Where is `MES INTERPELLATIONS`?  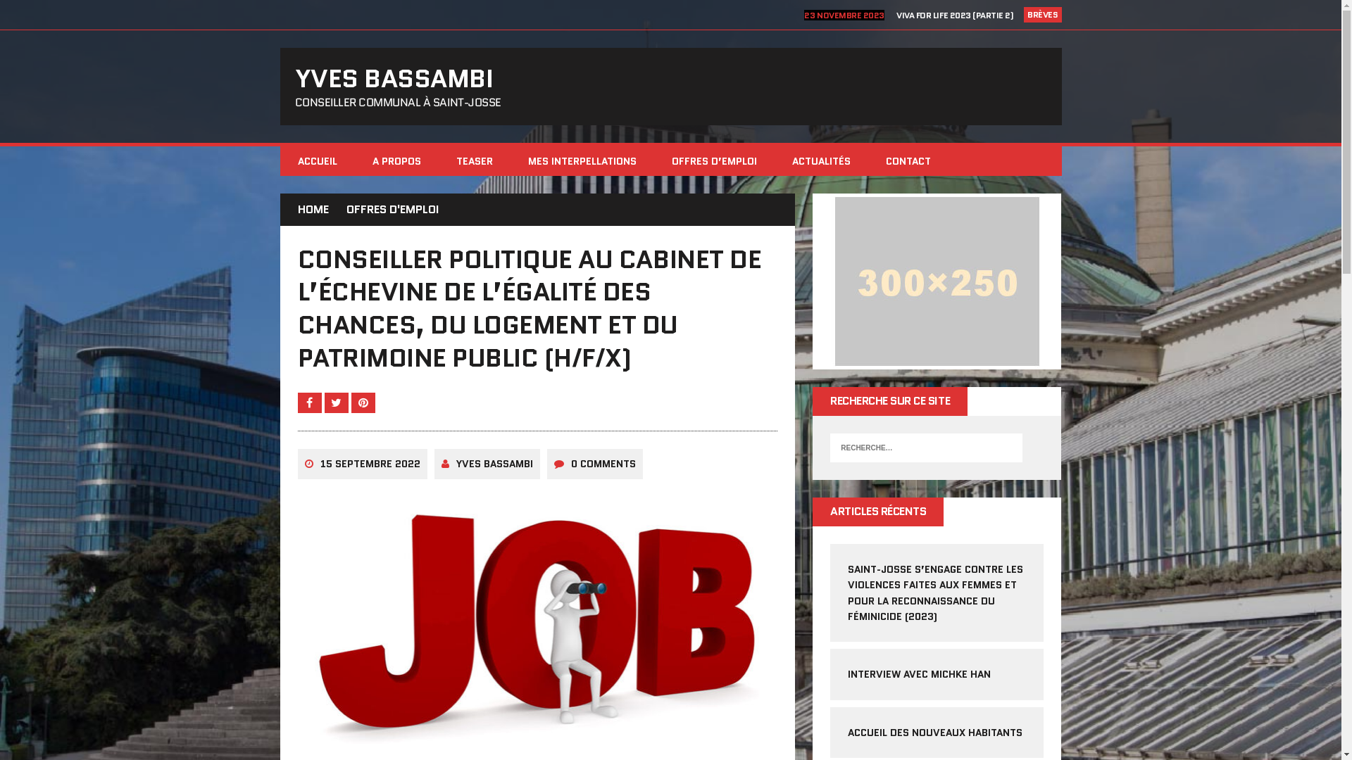 MES INTERPELLATIONS is located at coordinates (582, 161).